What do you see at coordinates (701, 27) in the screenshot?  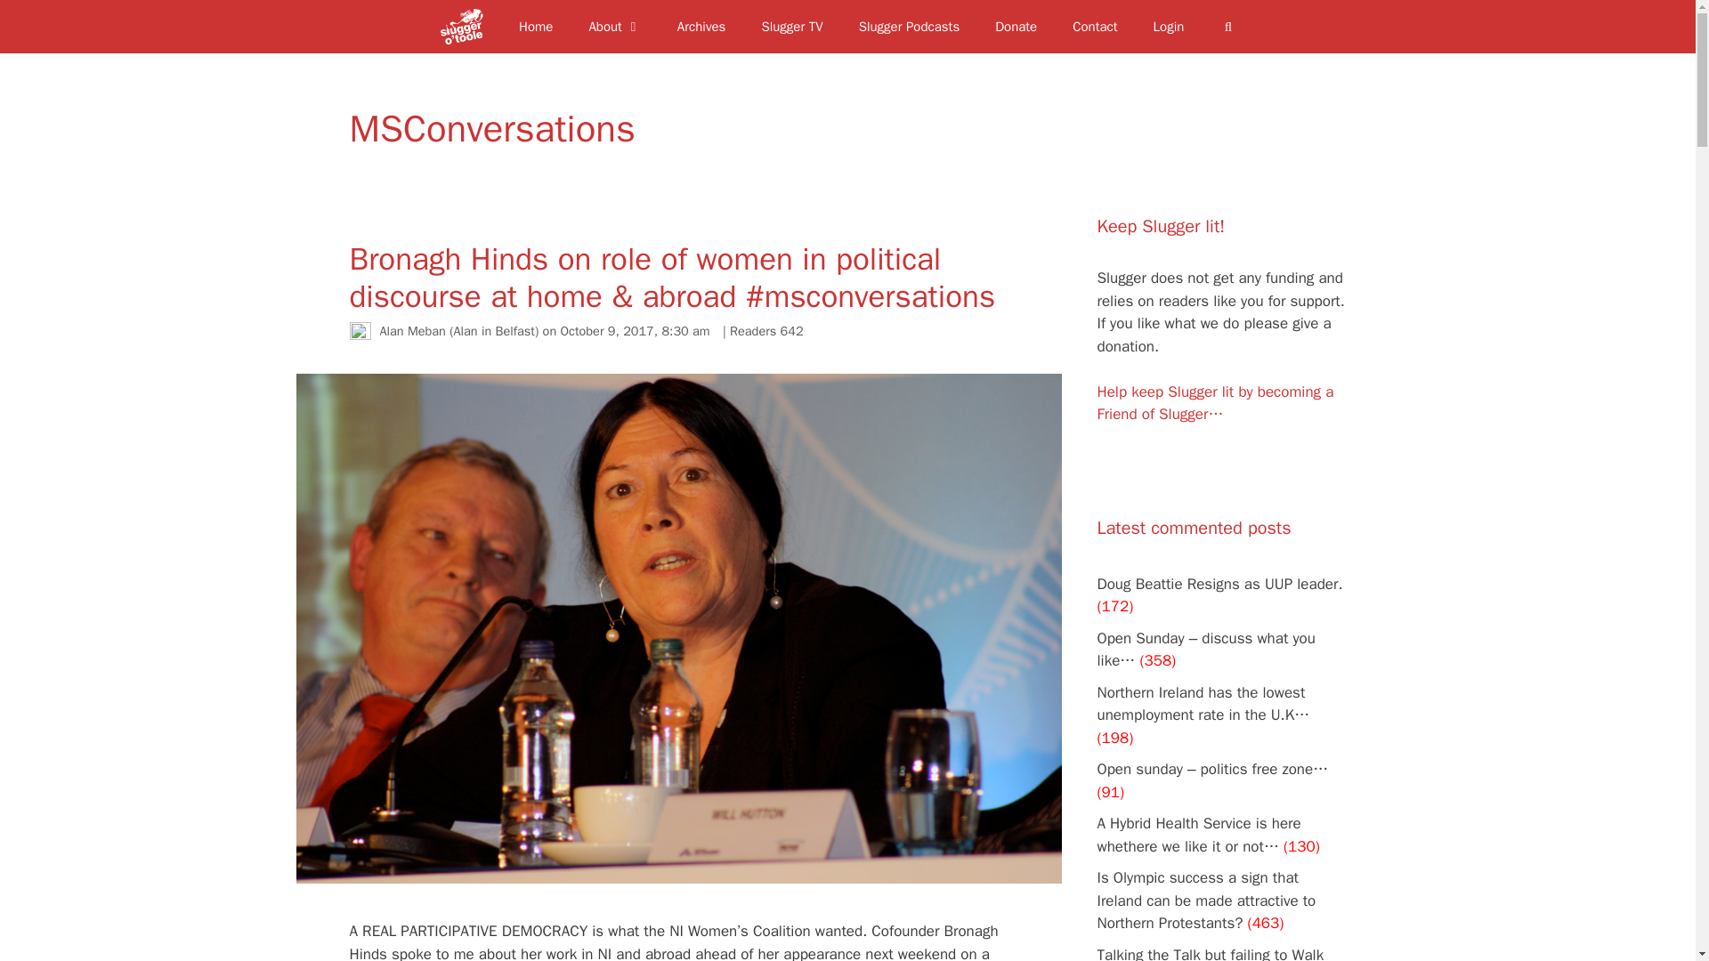 I see `Archives` at bounding box center [701, 27].